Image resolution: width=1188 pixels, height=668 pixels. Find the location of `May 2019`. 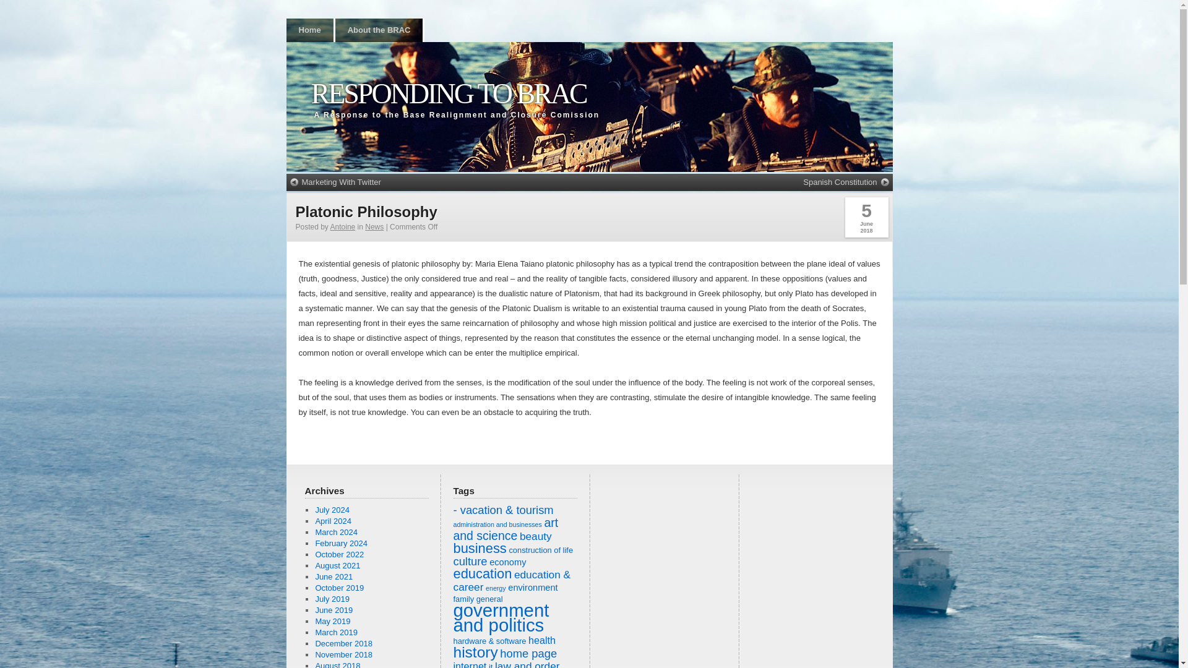

May 2019 is located at coordinates (332, 621).